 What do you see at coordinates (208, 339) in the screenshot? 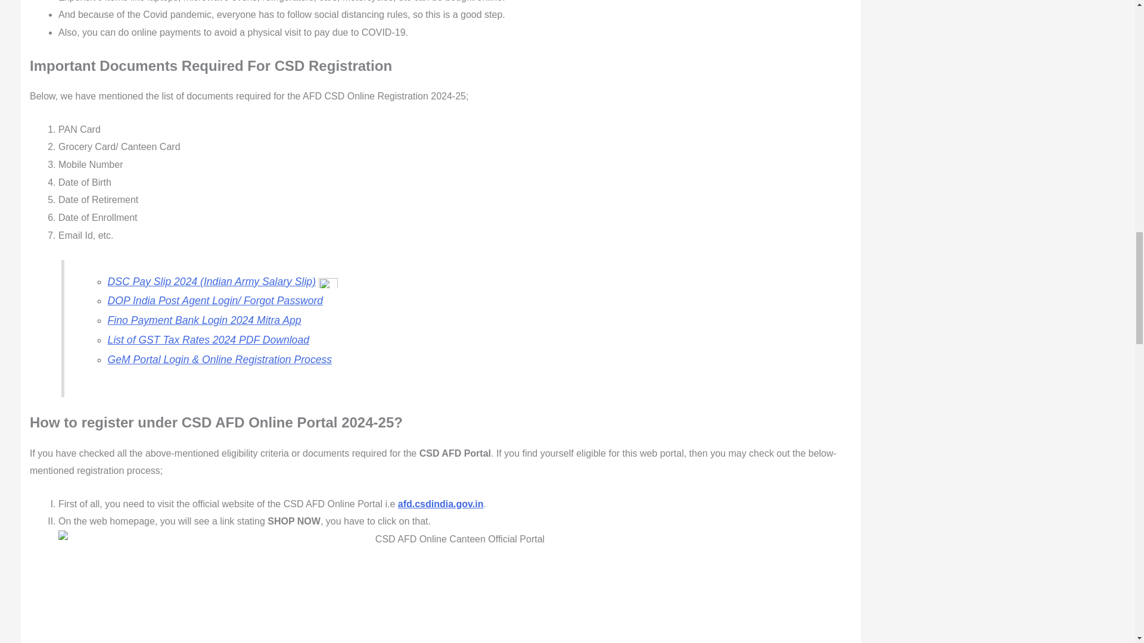
I see `List of GST Tax Rates 2024 PDF Download` at bounding box center [208, 339].